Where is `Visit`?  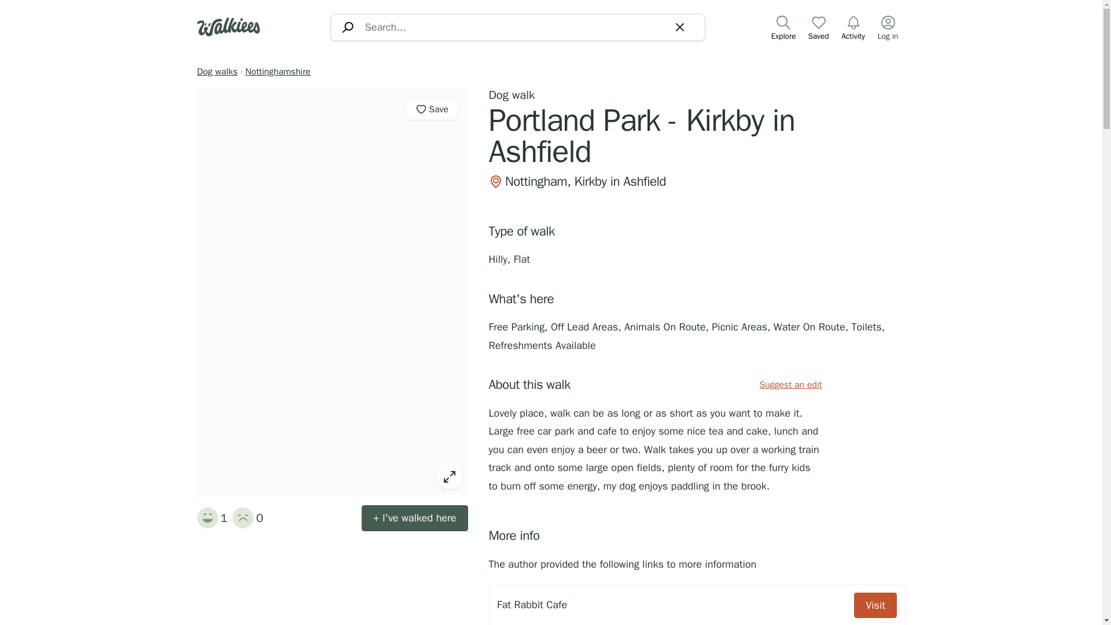
Visit is located at coordinates (875, 605).